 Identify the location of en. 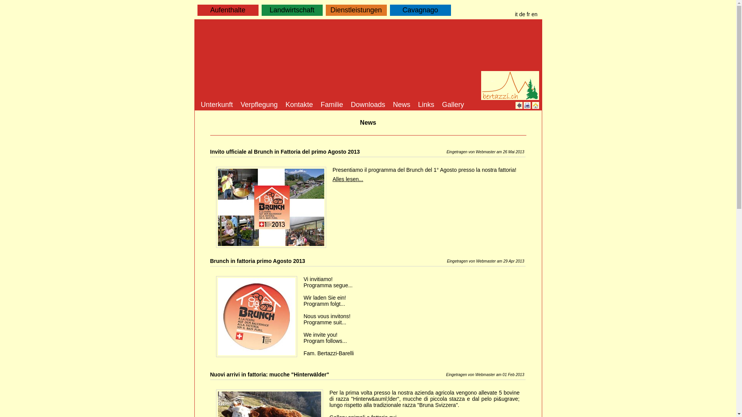
(534, 14).